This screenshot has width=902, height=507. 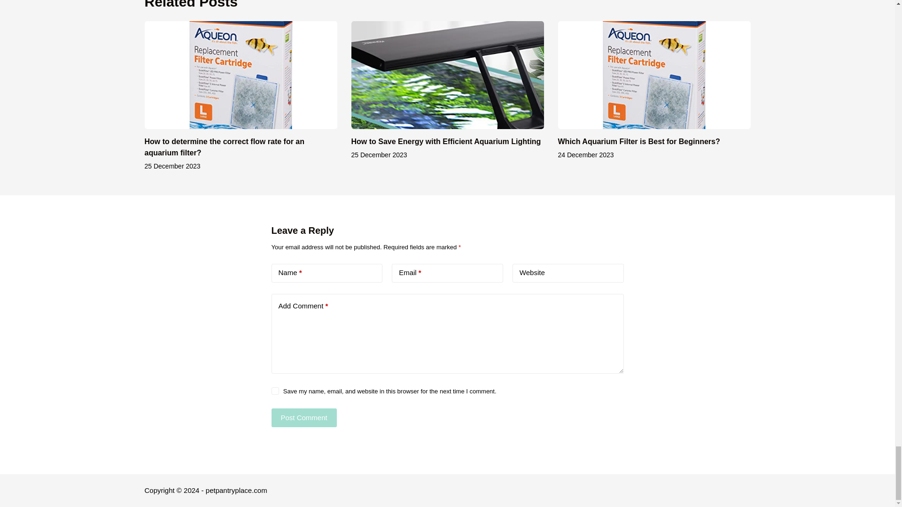 What do you see at coordinates (639, 141) in the screenshot?
I see `Which Aquarium Filter is Best for Beginners?` at bounding box center [639, 141].